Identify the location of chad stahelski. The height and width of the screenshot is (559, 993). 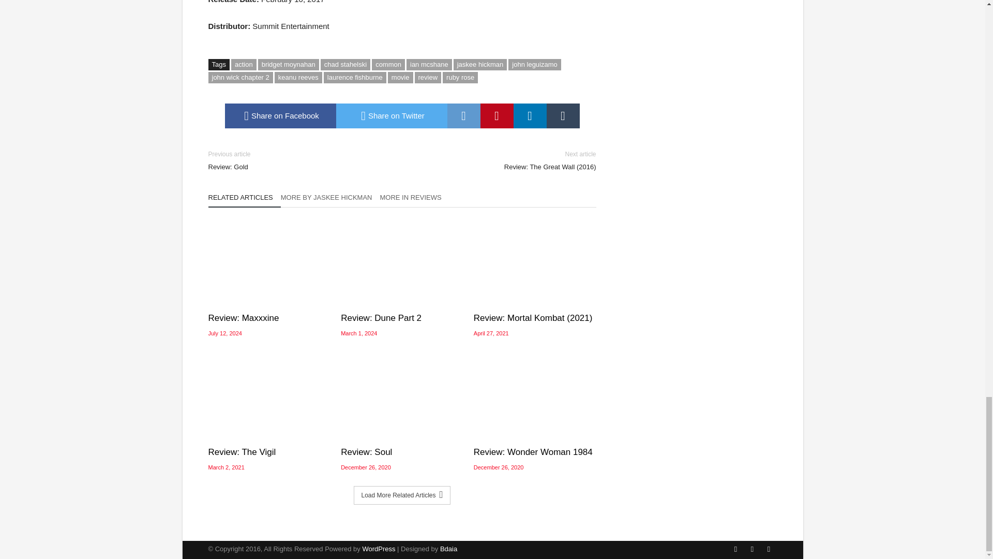
(345, 65).